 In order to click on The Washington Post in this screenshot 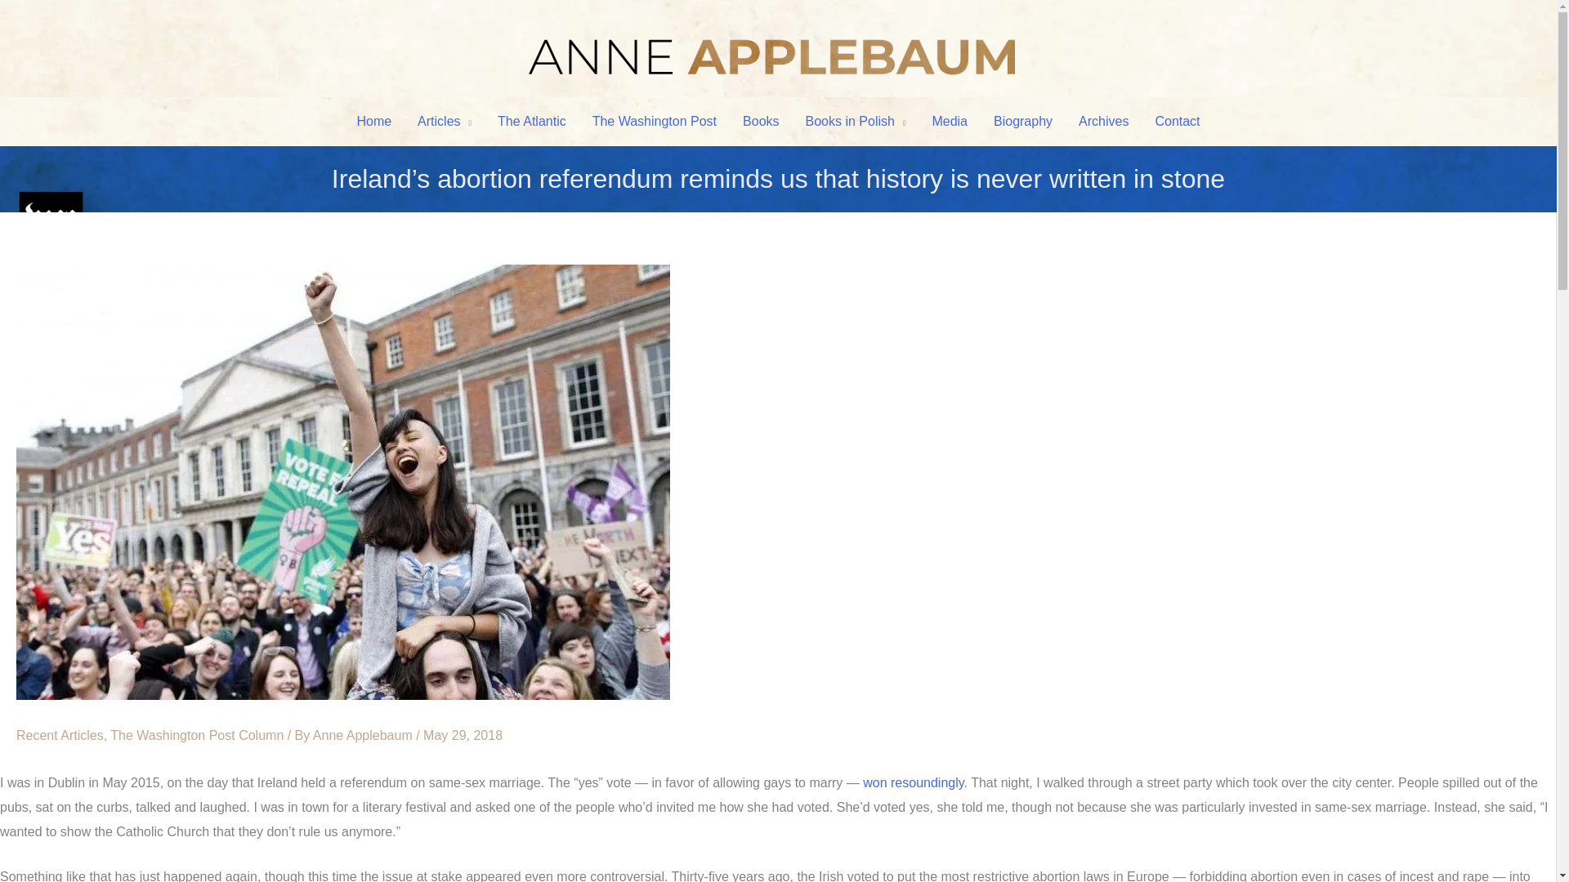, I will do `click(654, 121)`.